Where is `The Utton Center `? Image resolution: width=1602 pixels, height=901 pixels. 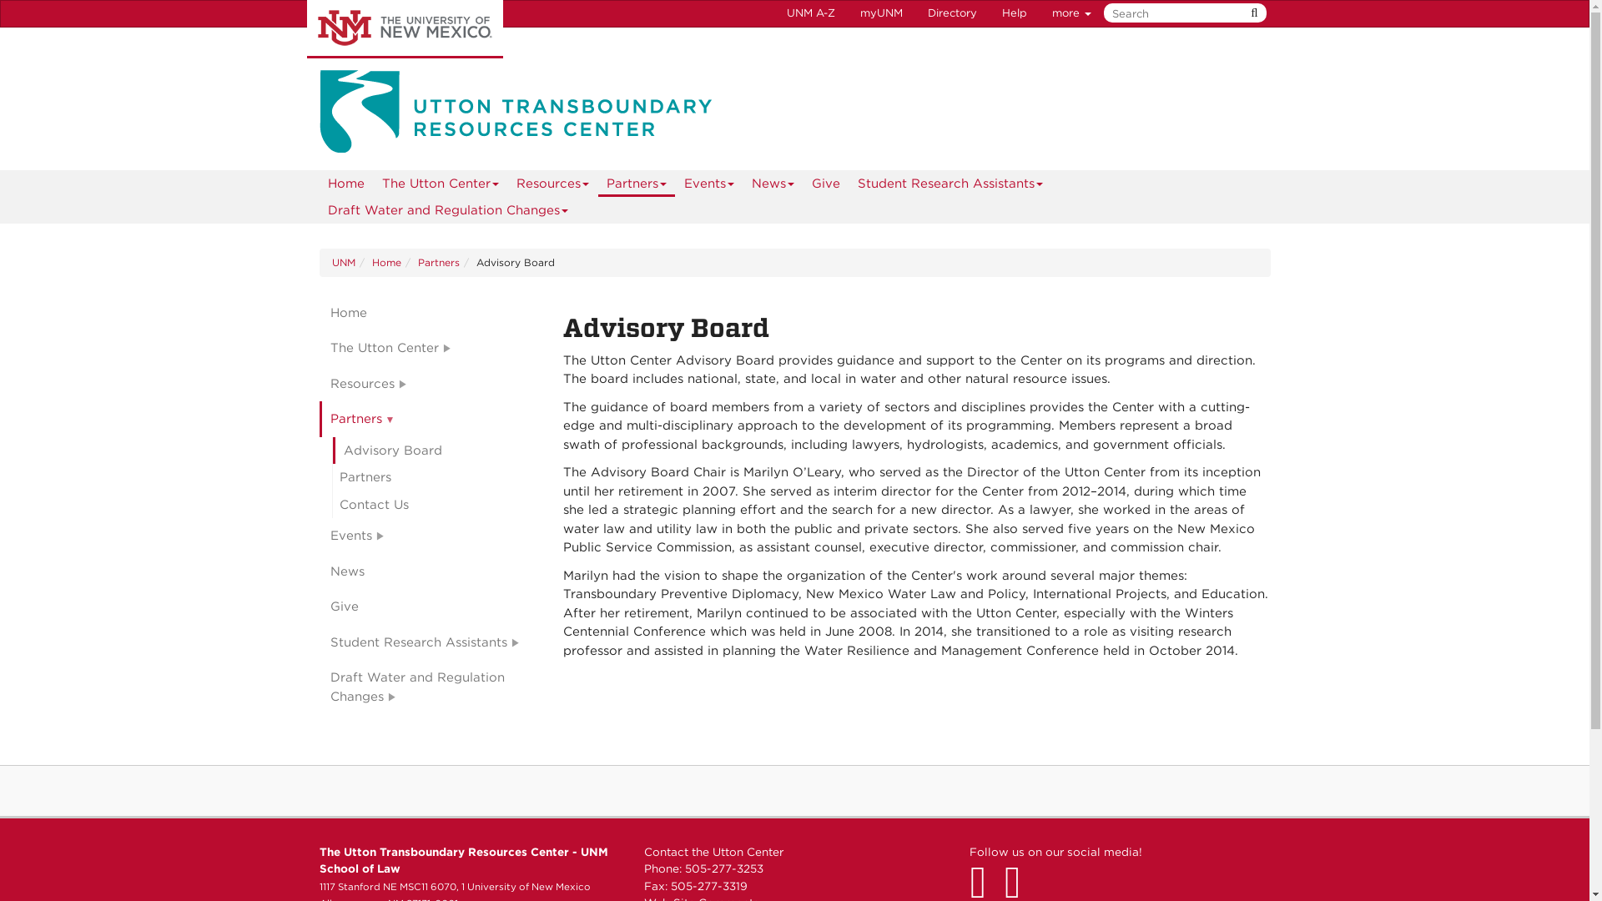
The Utton Center  is located at coordinates (441, 184).